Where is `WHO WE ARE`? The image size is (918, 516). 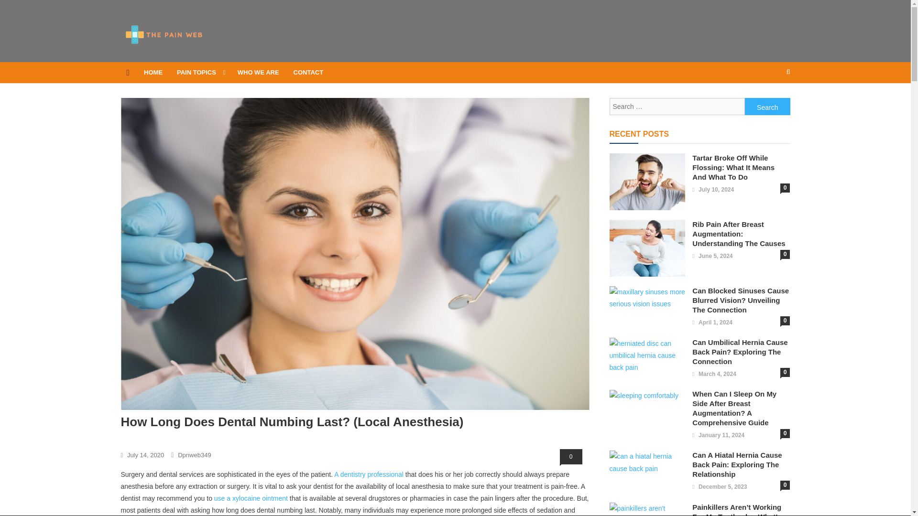
WHO WE ARE is located at coordinates (258, 72).